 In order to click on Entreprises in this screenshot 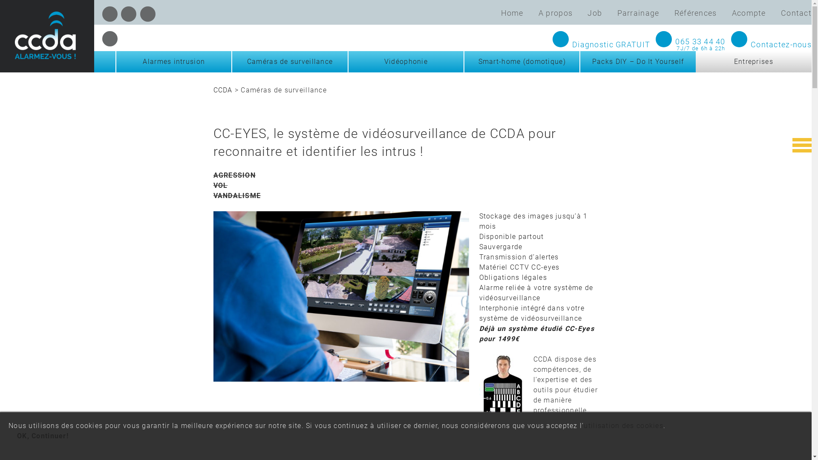, I will do `click(754, 62)`.